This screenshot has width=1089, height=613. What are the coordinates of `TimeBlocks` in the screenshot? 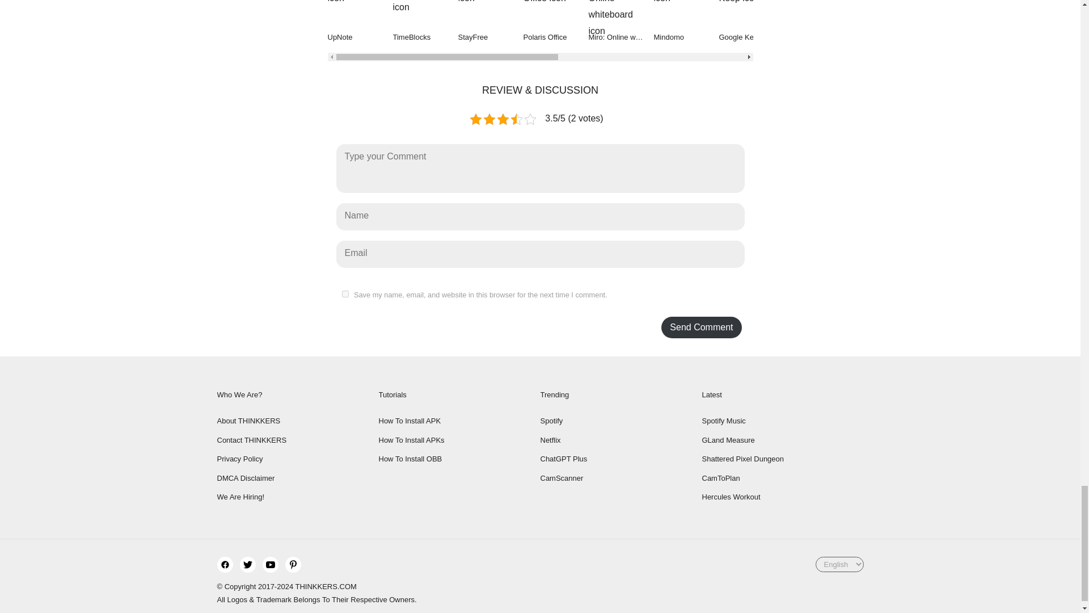 It's located at (424, 22).